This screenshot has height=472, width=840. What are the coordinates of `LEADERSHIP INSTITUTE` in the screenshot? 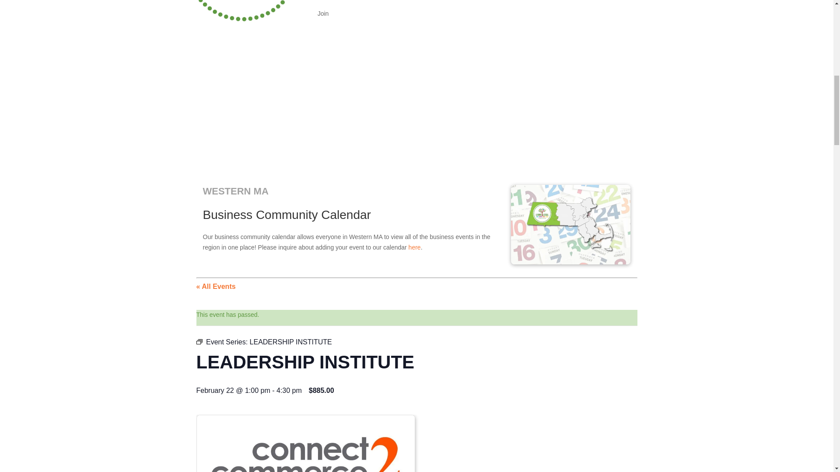 It's located at (290, 342).